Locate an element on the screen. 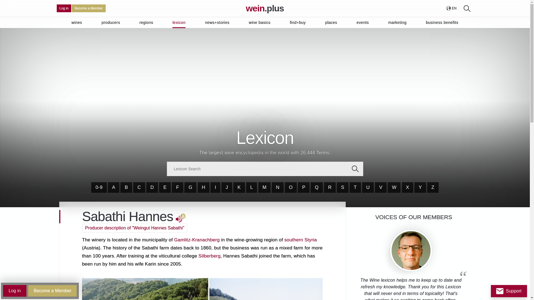  marketing is located at coordinates (397, 22).